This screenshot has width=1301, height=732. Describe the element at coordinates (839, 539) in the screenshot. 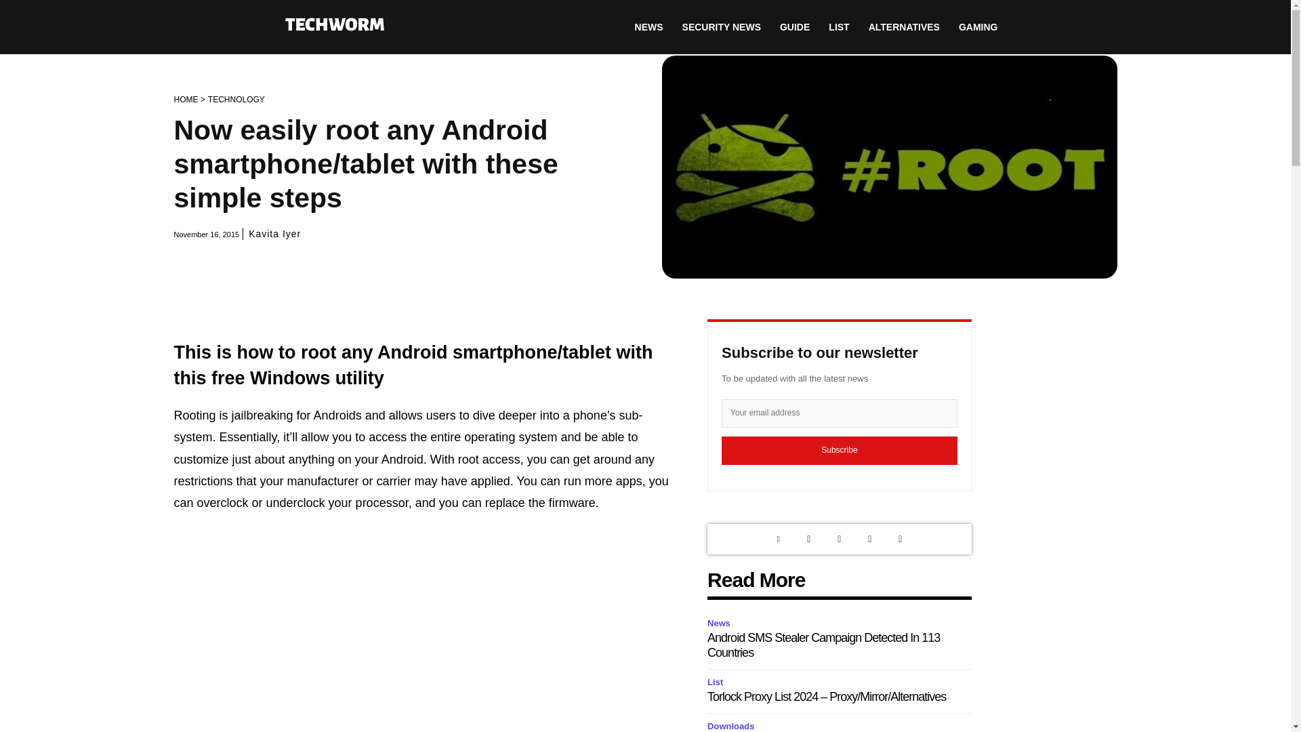

I see `Instagram` at that location.